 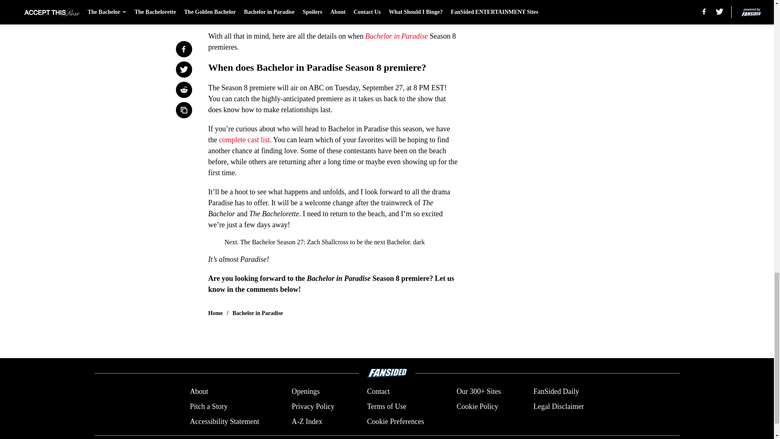 What do you see at coordinates (477, 406) in the screenshot?
I see `Cookie Policy` at bounding box center [477, 406].